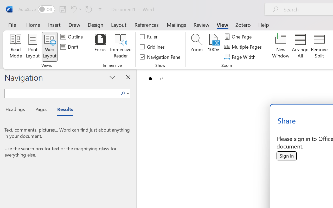 The image size is (333, 208). What do you see at coordinates (213, 47) in the screenshot?
I see `100%` at bounding box center [213, 47].